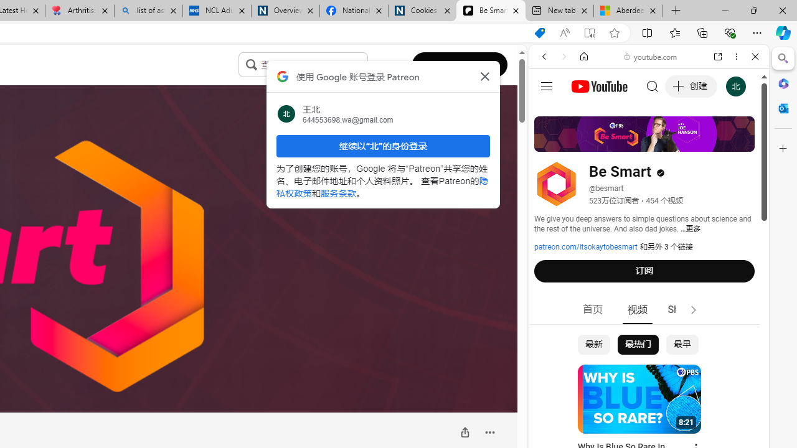 This screenshot has height=448, width=797. Describe the element at coordinates (586, 247) in the screenshot. I see `patreon.com/itsokaytobesmart` at that location.